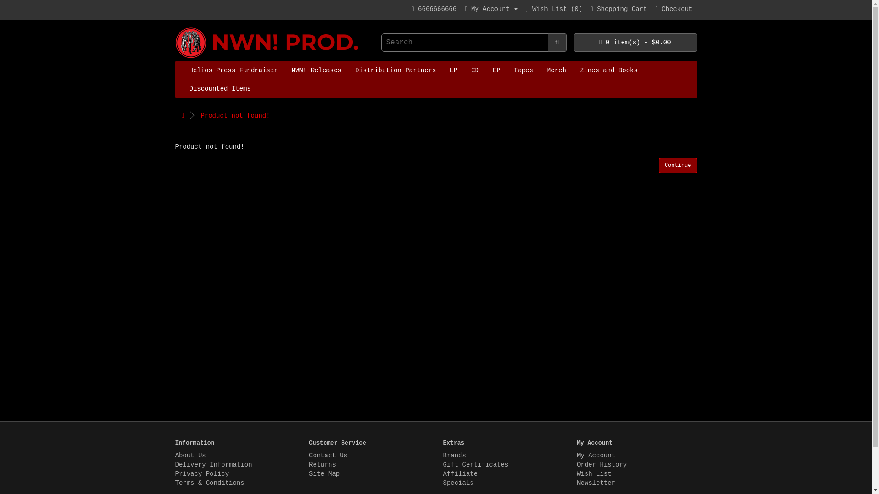 The width and height of the screenshot is (879, 494). What do you see at coordinates (492, 9) in the screenshot?
I see `My Account` at bounding box center [492, 9].